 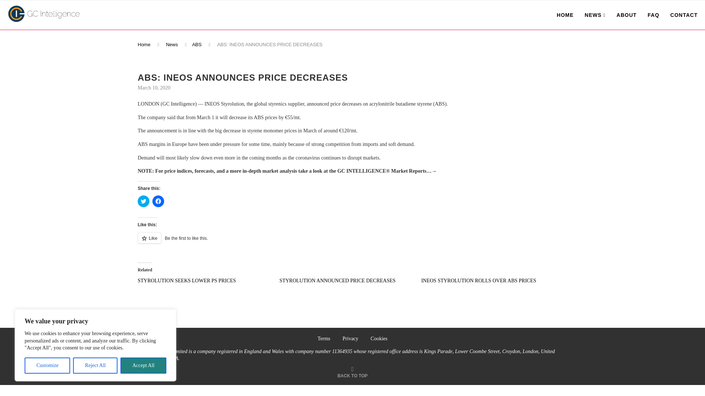 I want to click on Accept All, so click(x=143, y=366).